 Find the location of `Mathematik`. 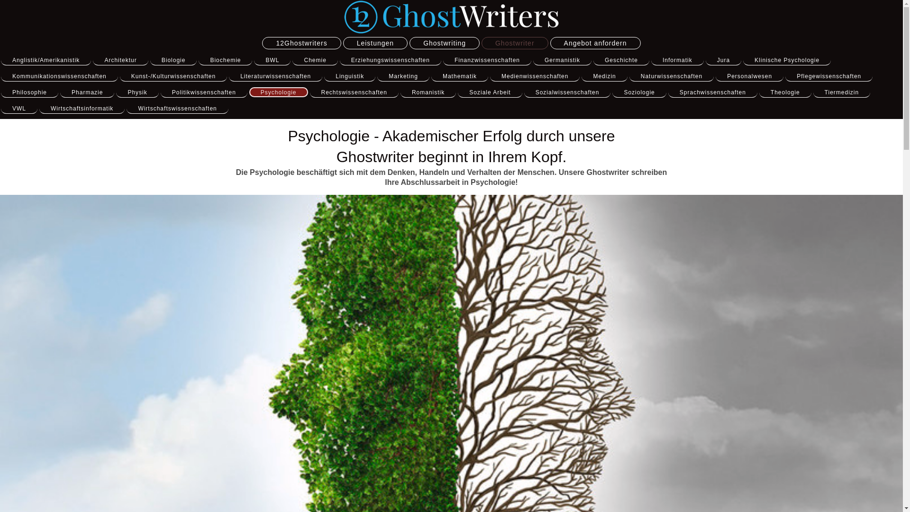

Mathematik is located at coordinates (460, 76).